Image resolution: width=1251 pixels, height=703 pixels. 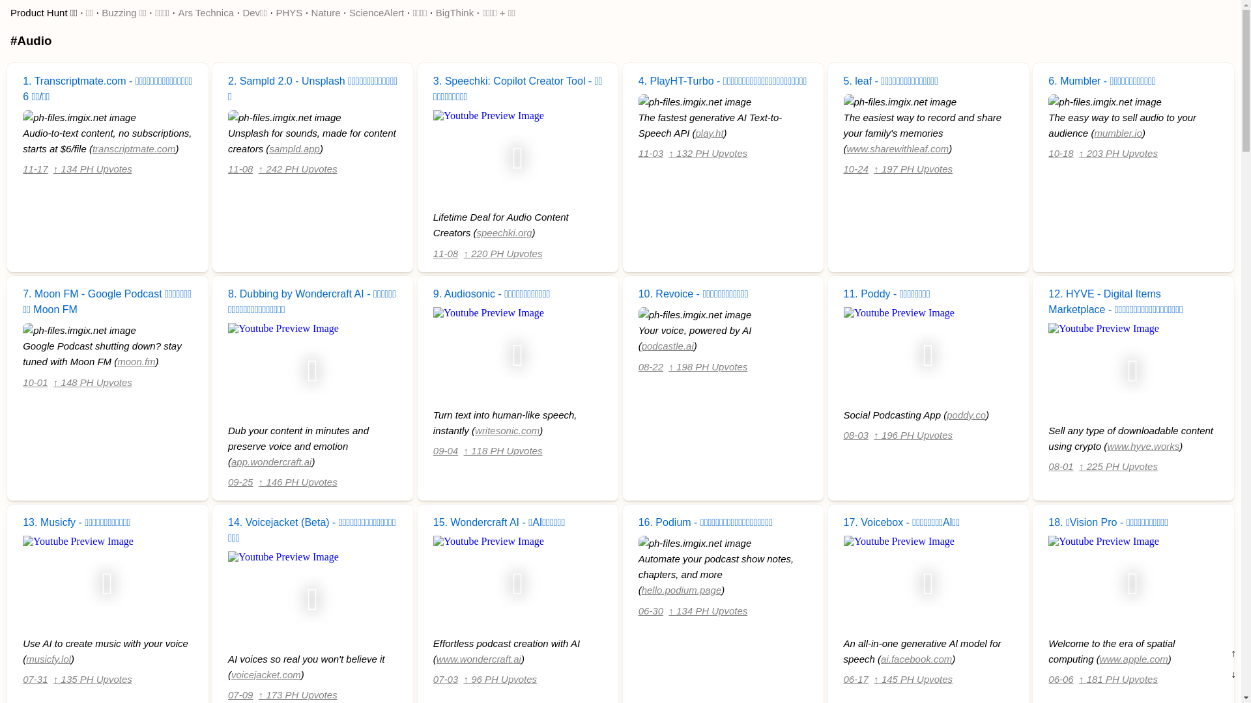 What do you see at coordinates (966, 414) in the screenshot?
I see `poddy.co` at bounding box center [966, 414].